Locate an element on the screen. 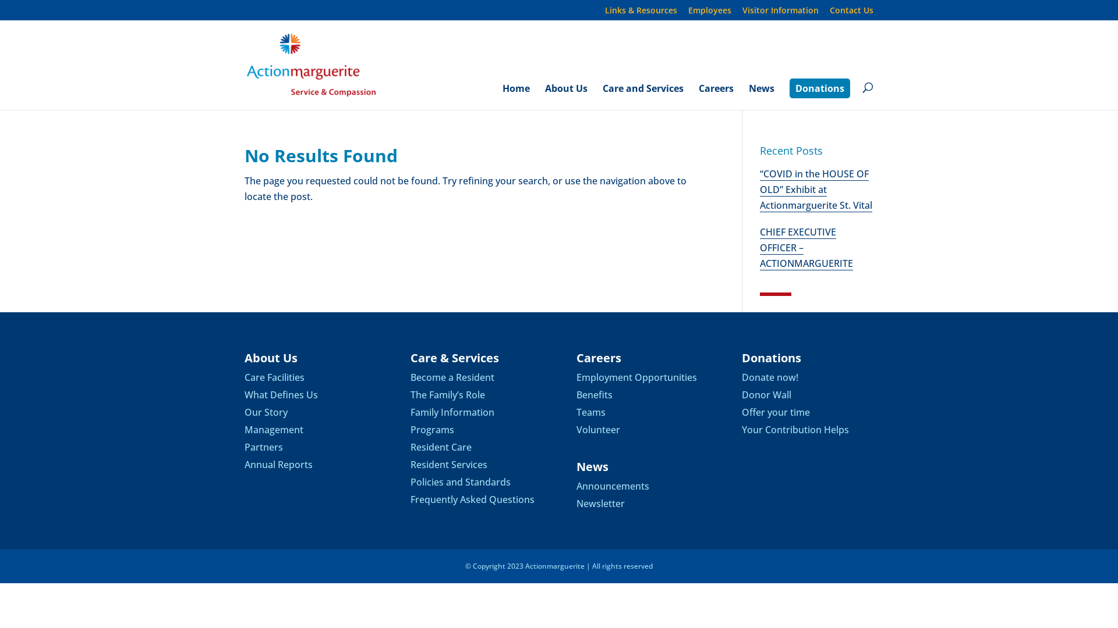 Image resolution: width=1118 pixels, height=628 pixels. Visitor Information is located at coordinates (780, 13).